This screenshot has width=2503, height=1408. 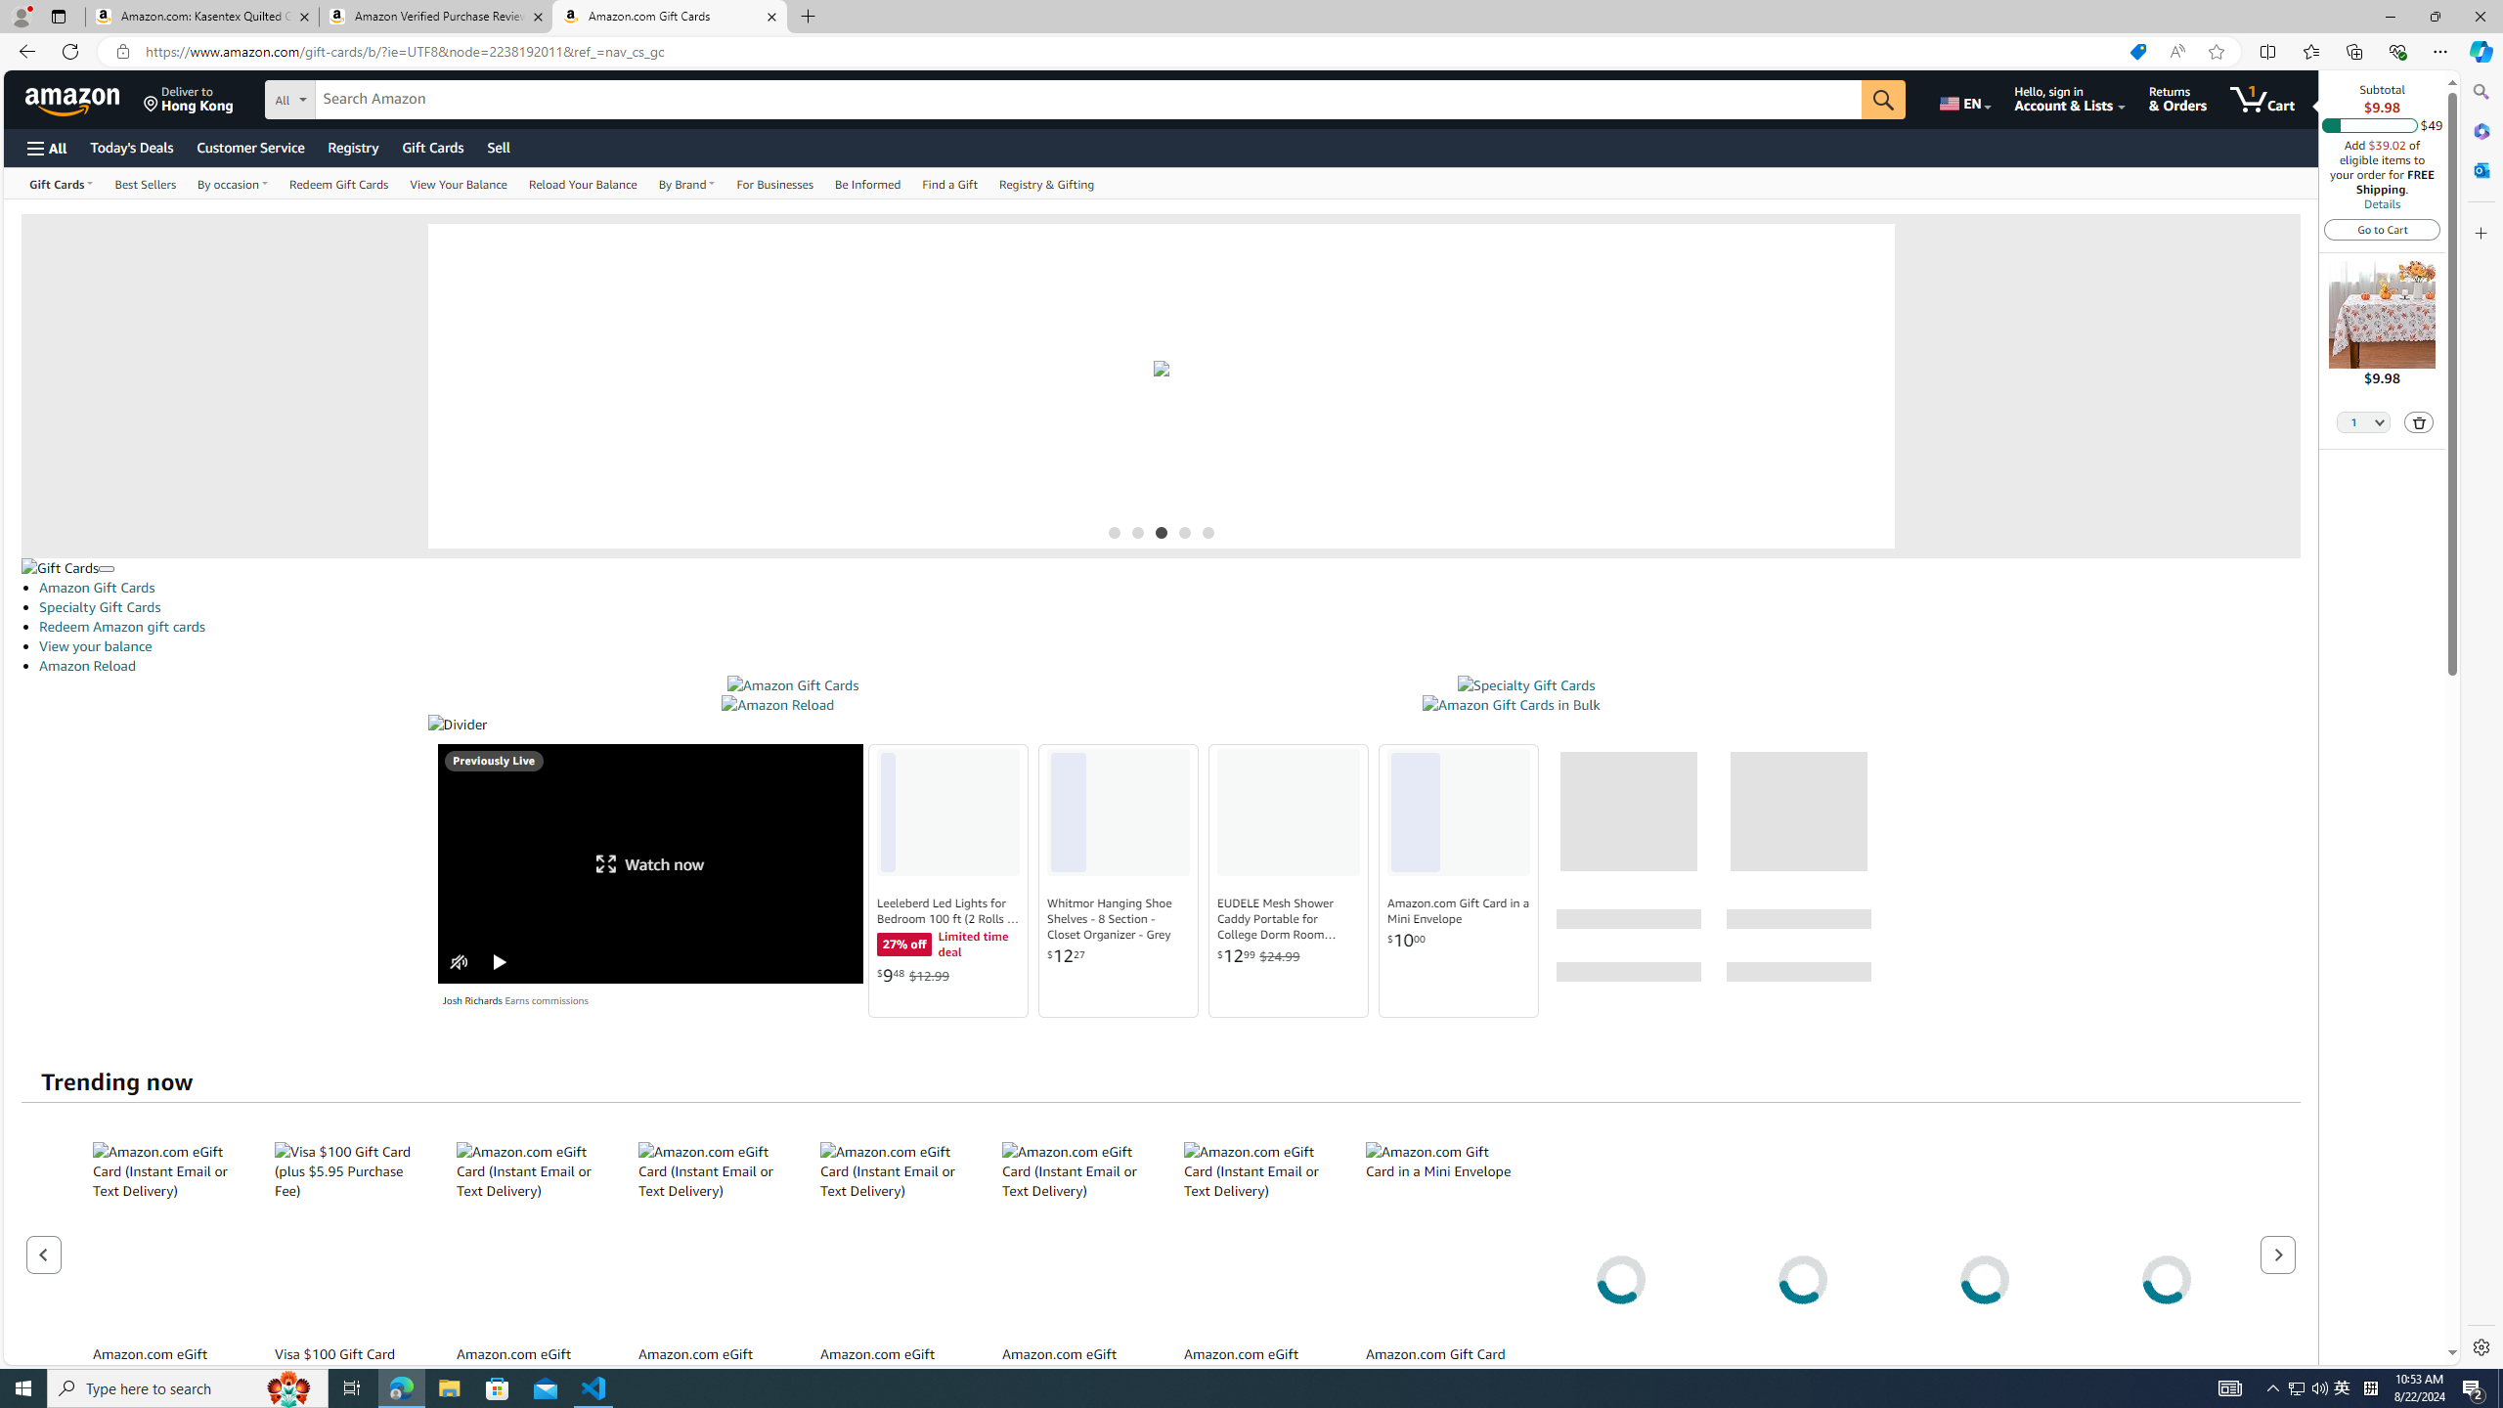 What do you see at coordinates (1169, 645) in the screenshot?
I see `View your balance` at bounding box center [1169, 645].